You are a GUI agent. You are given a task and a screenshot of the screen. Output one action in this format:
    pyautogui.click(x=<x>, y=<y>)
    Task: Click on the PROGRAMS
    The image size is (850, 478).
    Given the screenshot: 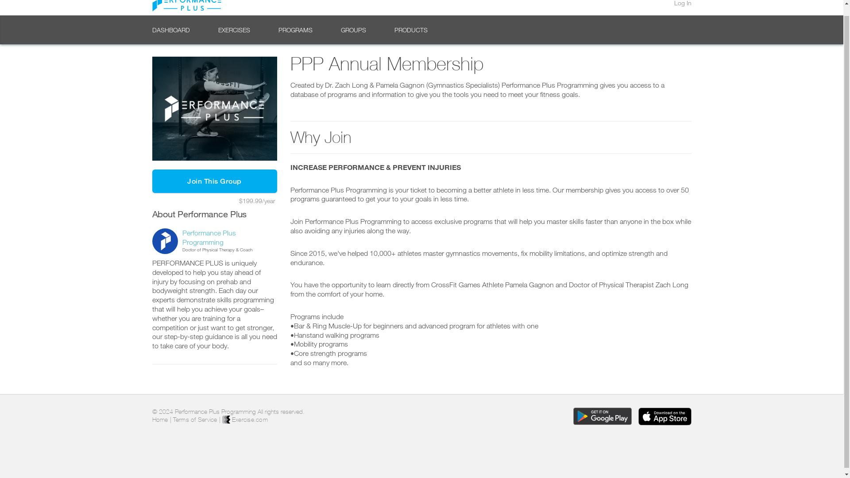 What is the action you would take?
    pyautogui.click(x=295, y=30)
    